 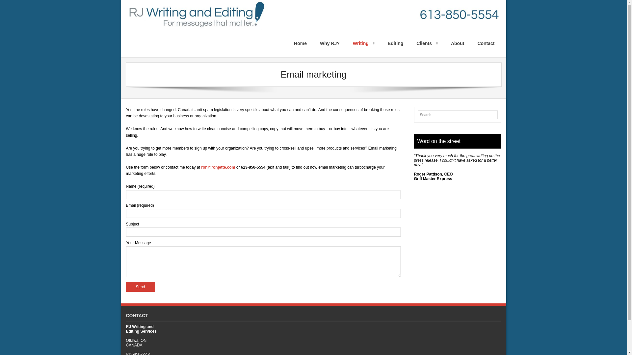 What do you see at coordinates (140, 287) in the screenshot?
I see `Send` at bounding box center [140, 287].